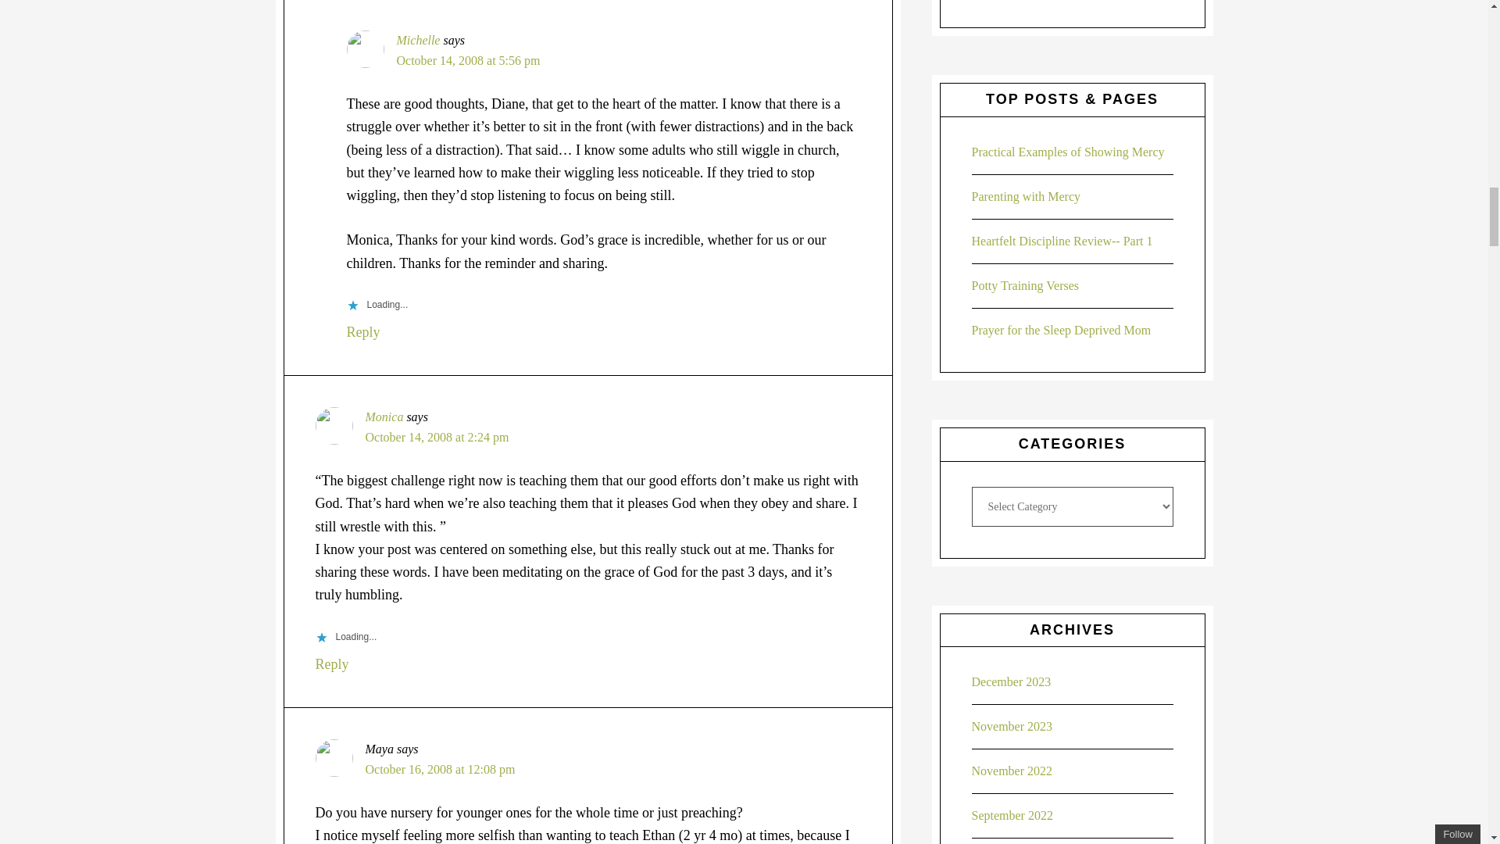 This screenshot has height=844, width=1500. What do you see at coordinates (437, 437) in the screenshot?
I see `October 14, 2008 at 2:24 pm` at bounding box center [437, 437].